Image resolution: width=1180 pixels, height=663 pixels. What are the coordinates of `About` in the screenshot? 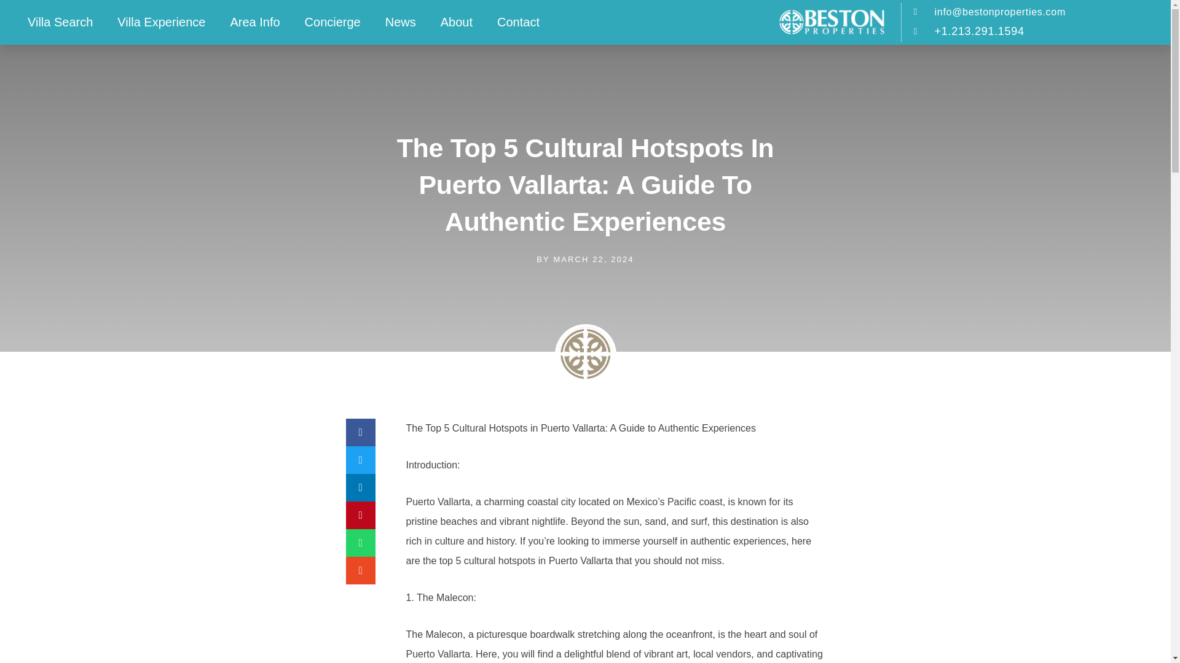 It's located at (456, 22).